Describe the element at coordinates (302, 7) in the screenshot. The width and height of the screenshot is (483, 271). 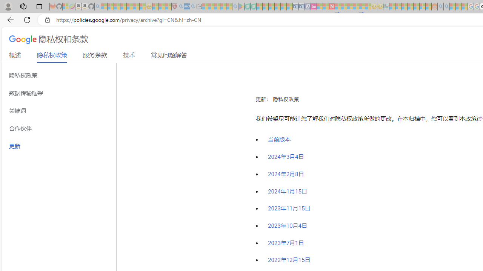
I see `Cheap Hotels - Save70.com - Sleeping` at that location.